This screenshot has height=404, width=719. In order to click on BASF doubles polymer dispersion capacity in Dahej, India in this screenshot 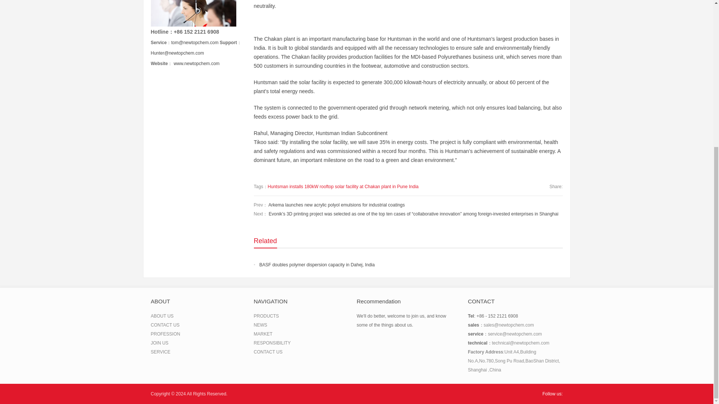, I will do `click(314, 264)`.